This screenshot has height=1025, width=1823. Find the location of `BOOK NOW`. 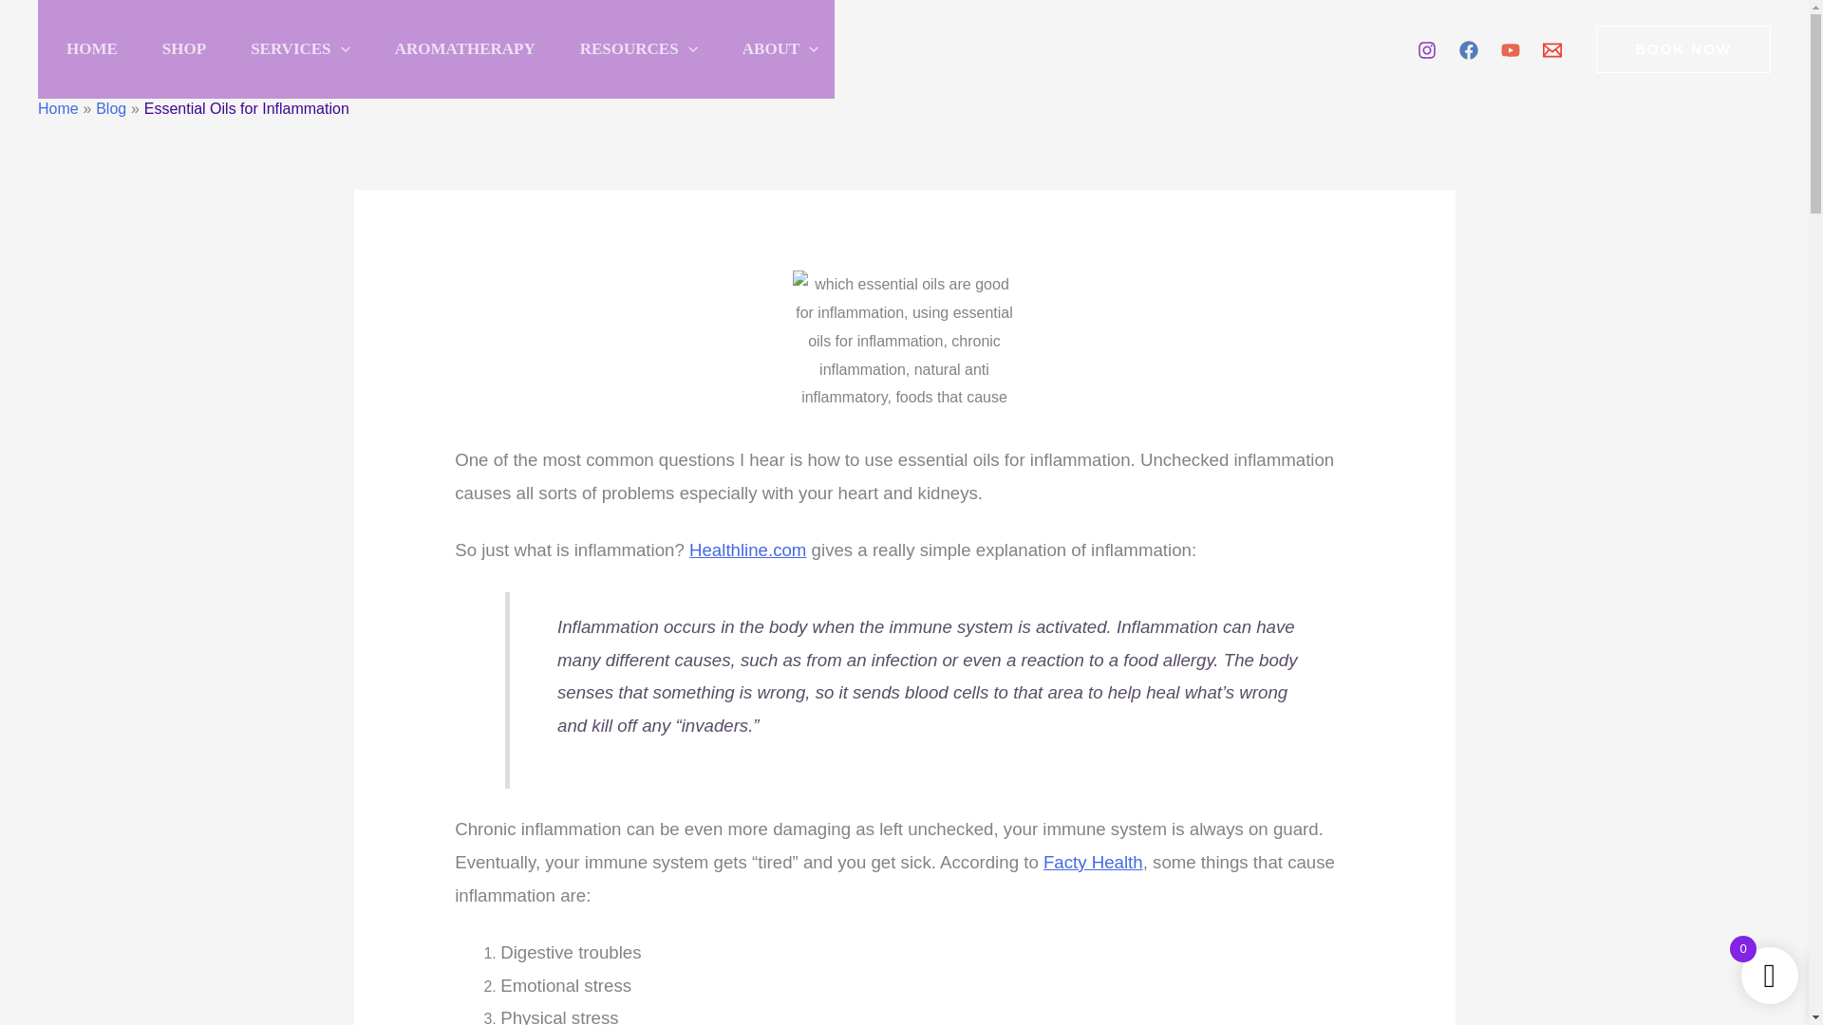

BOOK NOW is located at coordinates (1682, 49).